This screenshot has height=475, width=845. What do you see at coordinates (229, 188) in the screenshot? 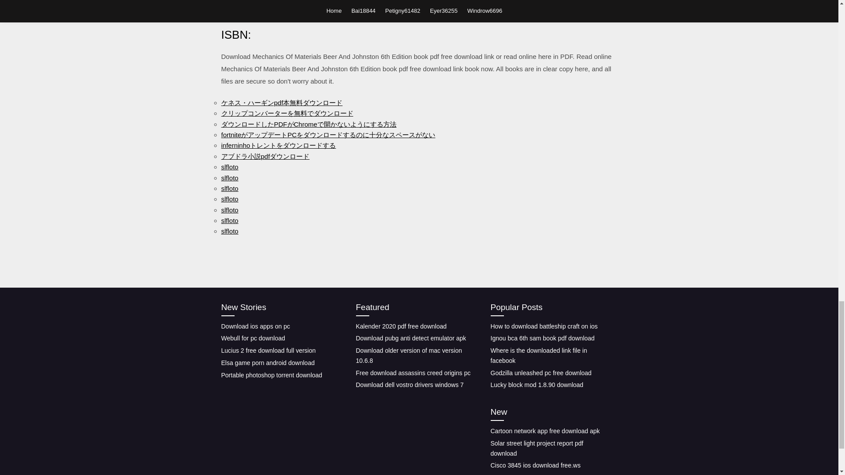
I see `slfloto` at bounding box center [229, 188].